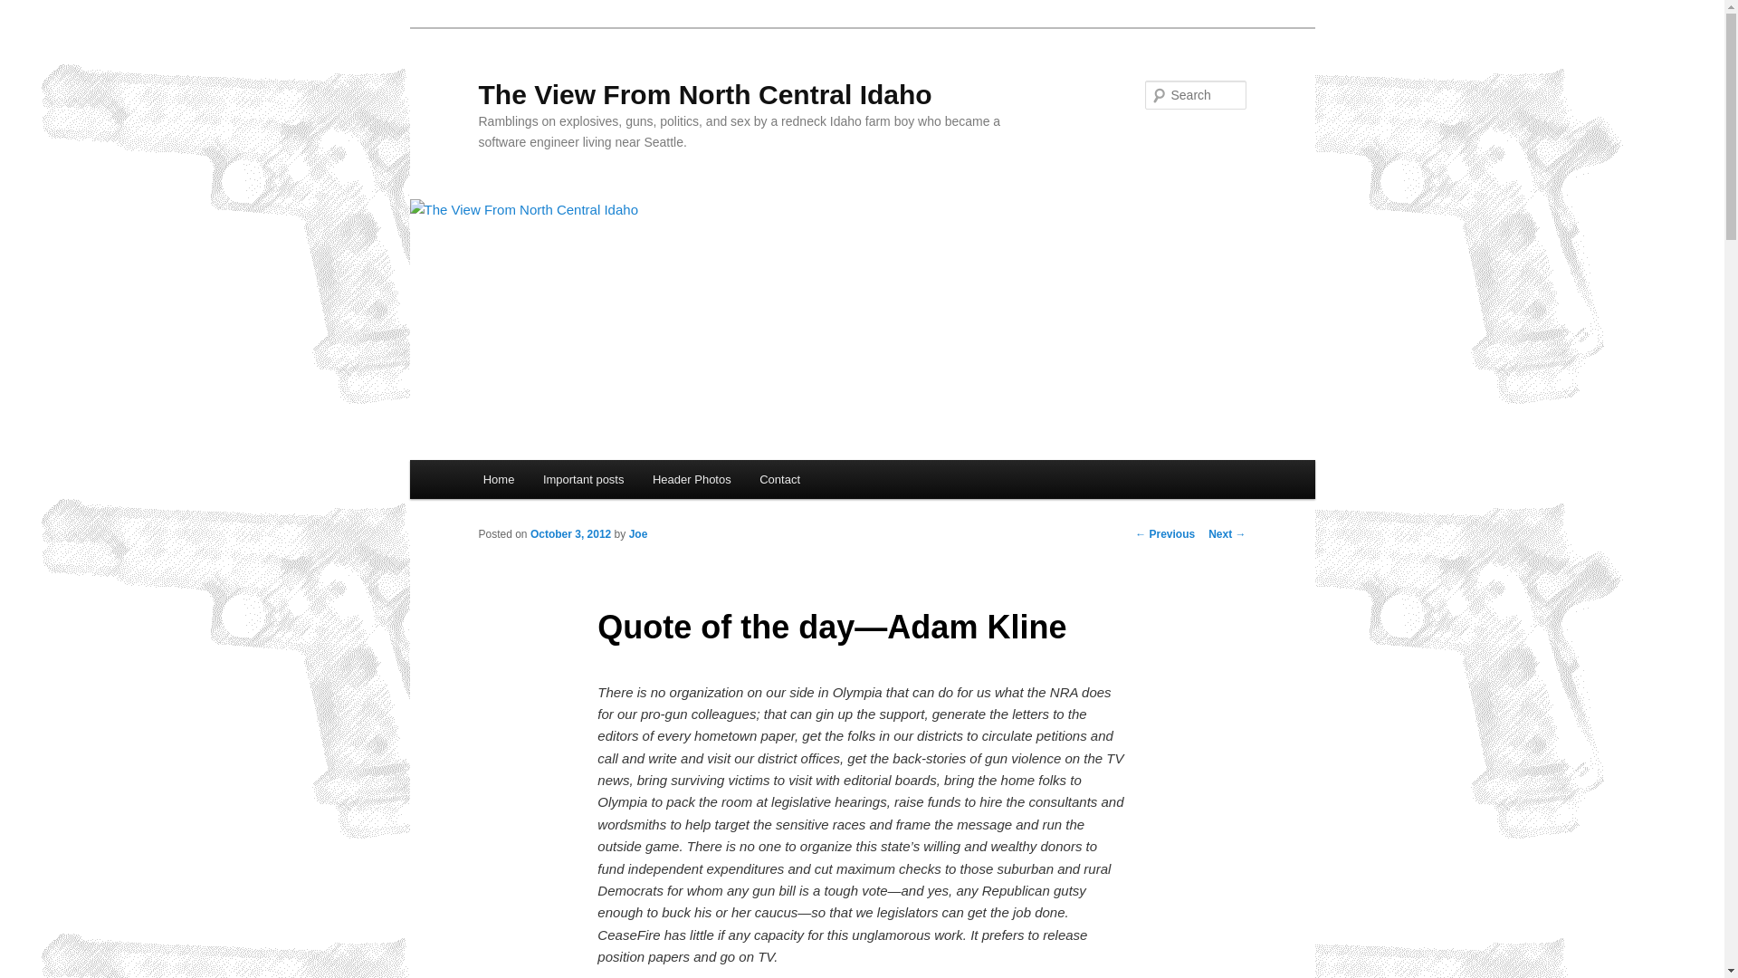  Describe the element at coordinates (639, 534) in the screenshot. I see `View all posts by Joe` at that location.